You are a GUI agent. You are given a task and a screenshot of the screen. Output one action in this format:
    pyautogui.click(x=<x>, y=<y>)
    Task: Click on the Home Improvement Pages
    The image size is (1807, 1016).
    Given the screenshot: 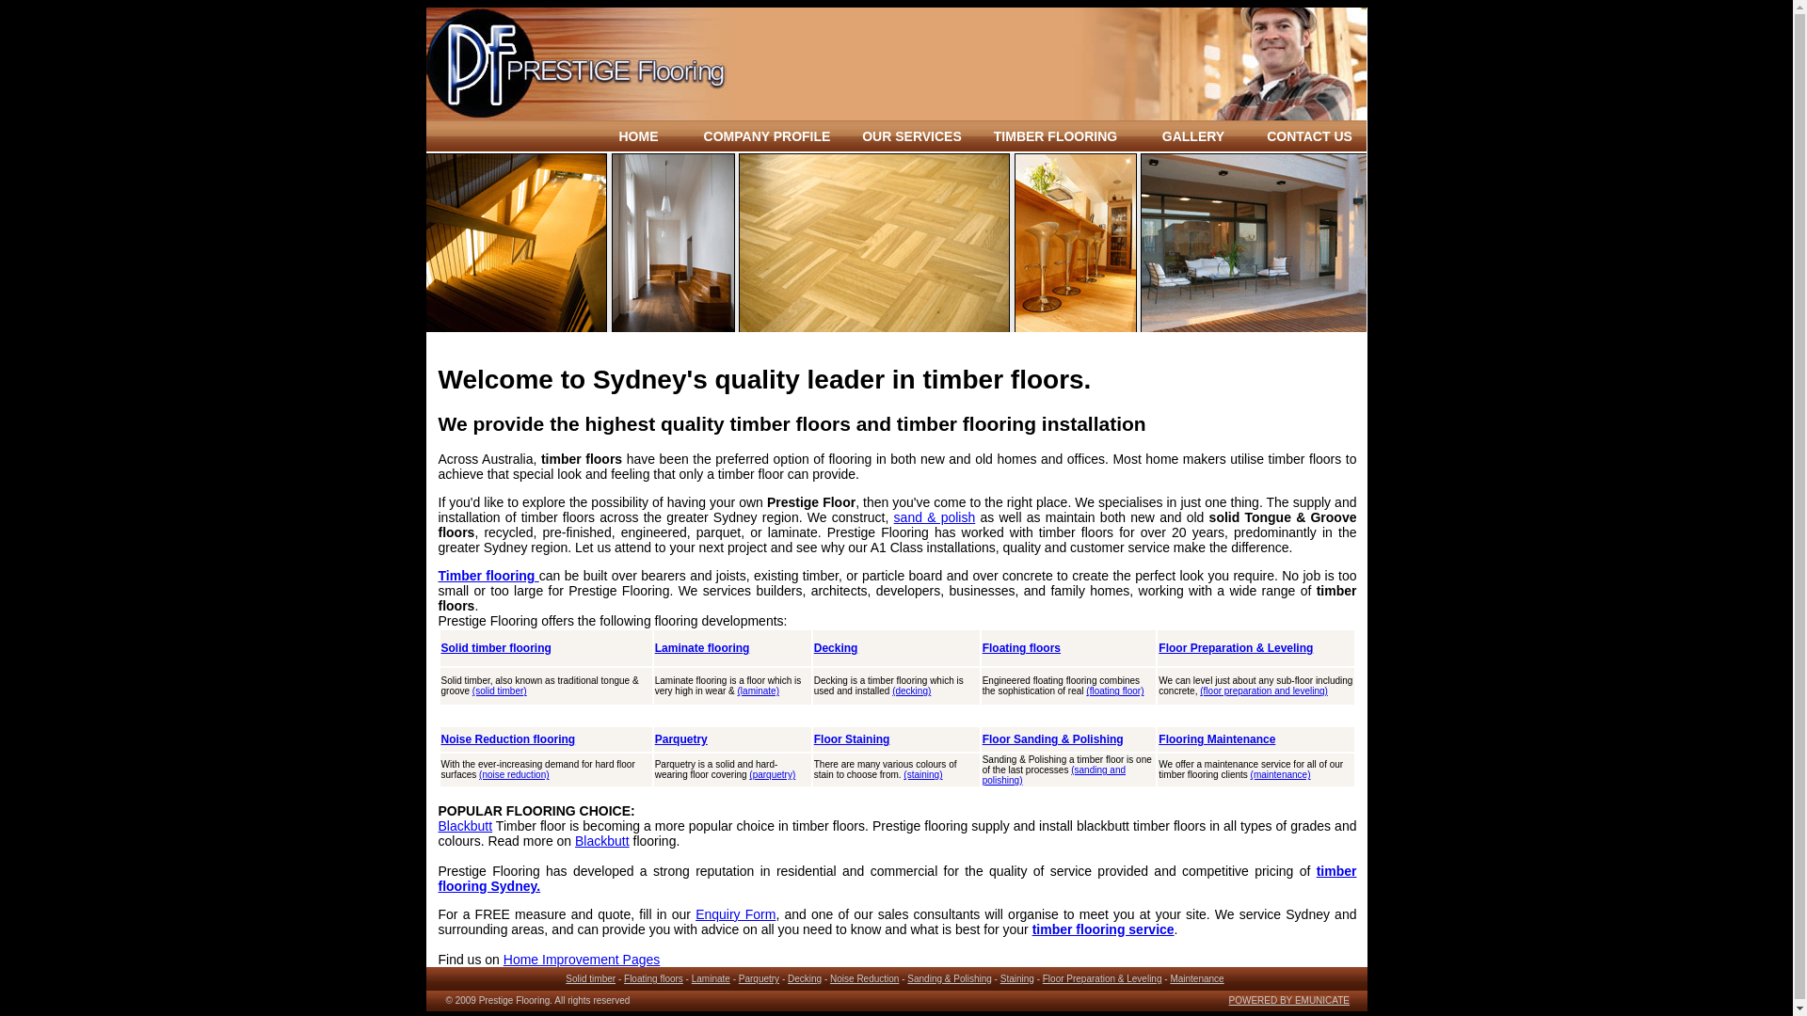 What is the action you would take?
    pyautogui.click(x=582, y=960)
    